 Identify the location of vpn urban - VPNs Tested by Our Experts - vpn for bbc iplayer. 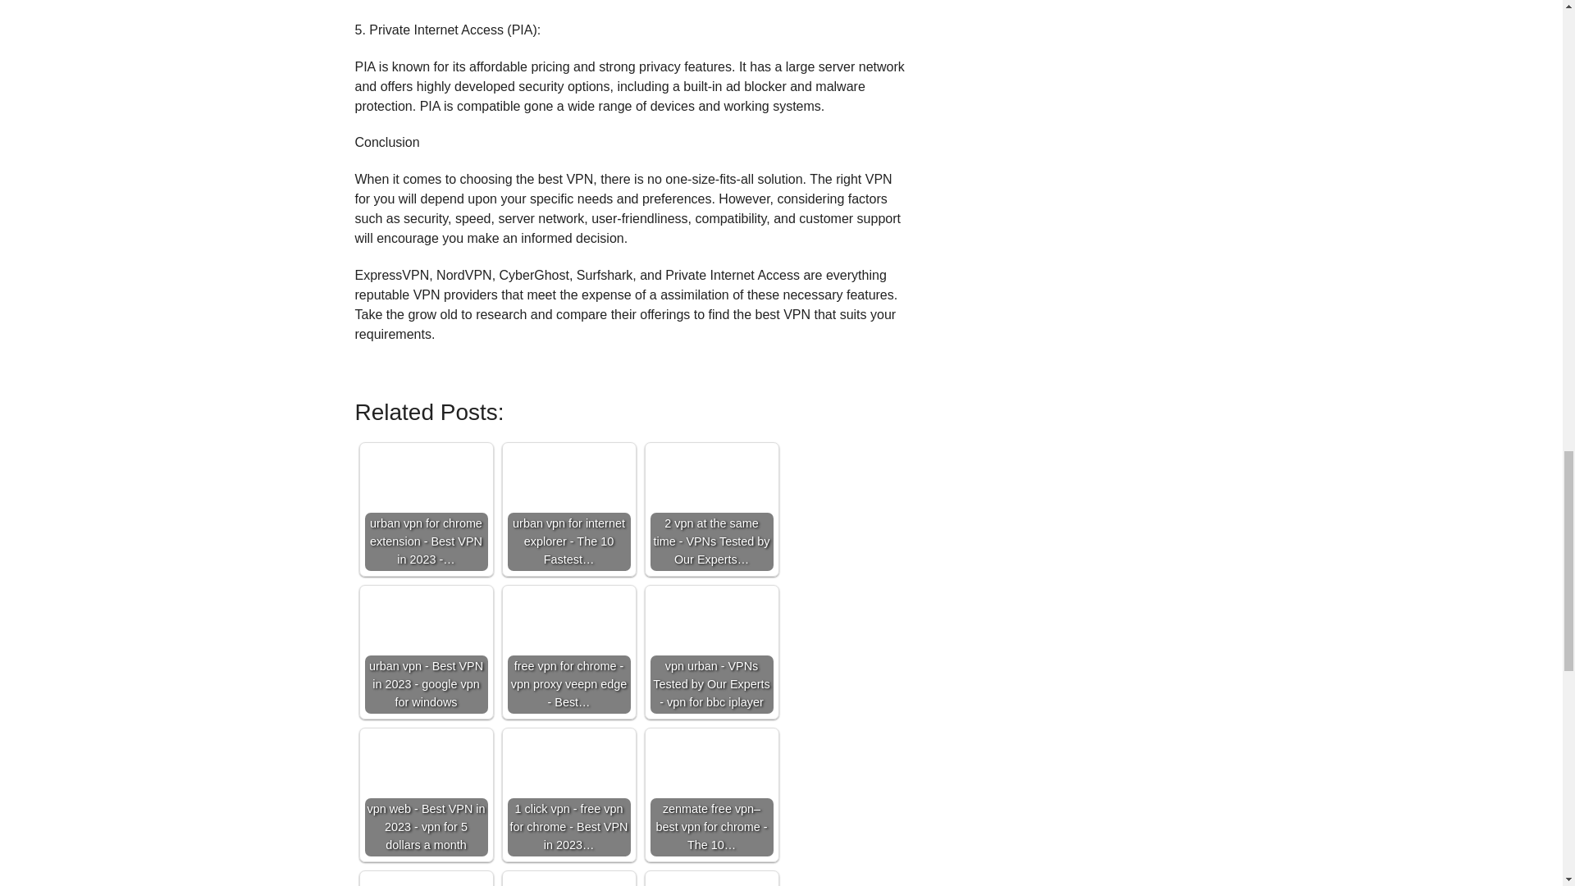
(710, 652).